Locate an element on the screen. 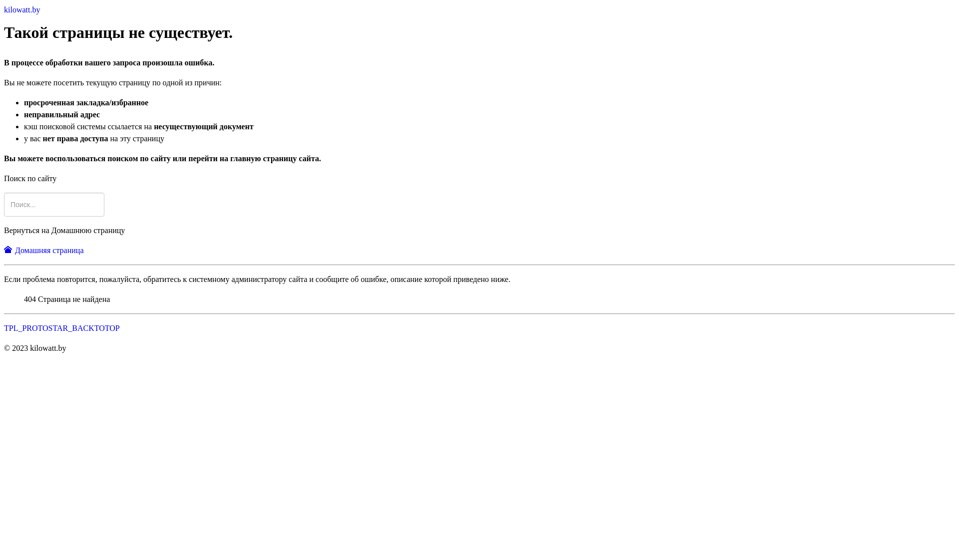 This screenshot has width=959, height=539. kilowatt.by is located at coordinates (22, 10).